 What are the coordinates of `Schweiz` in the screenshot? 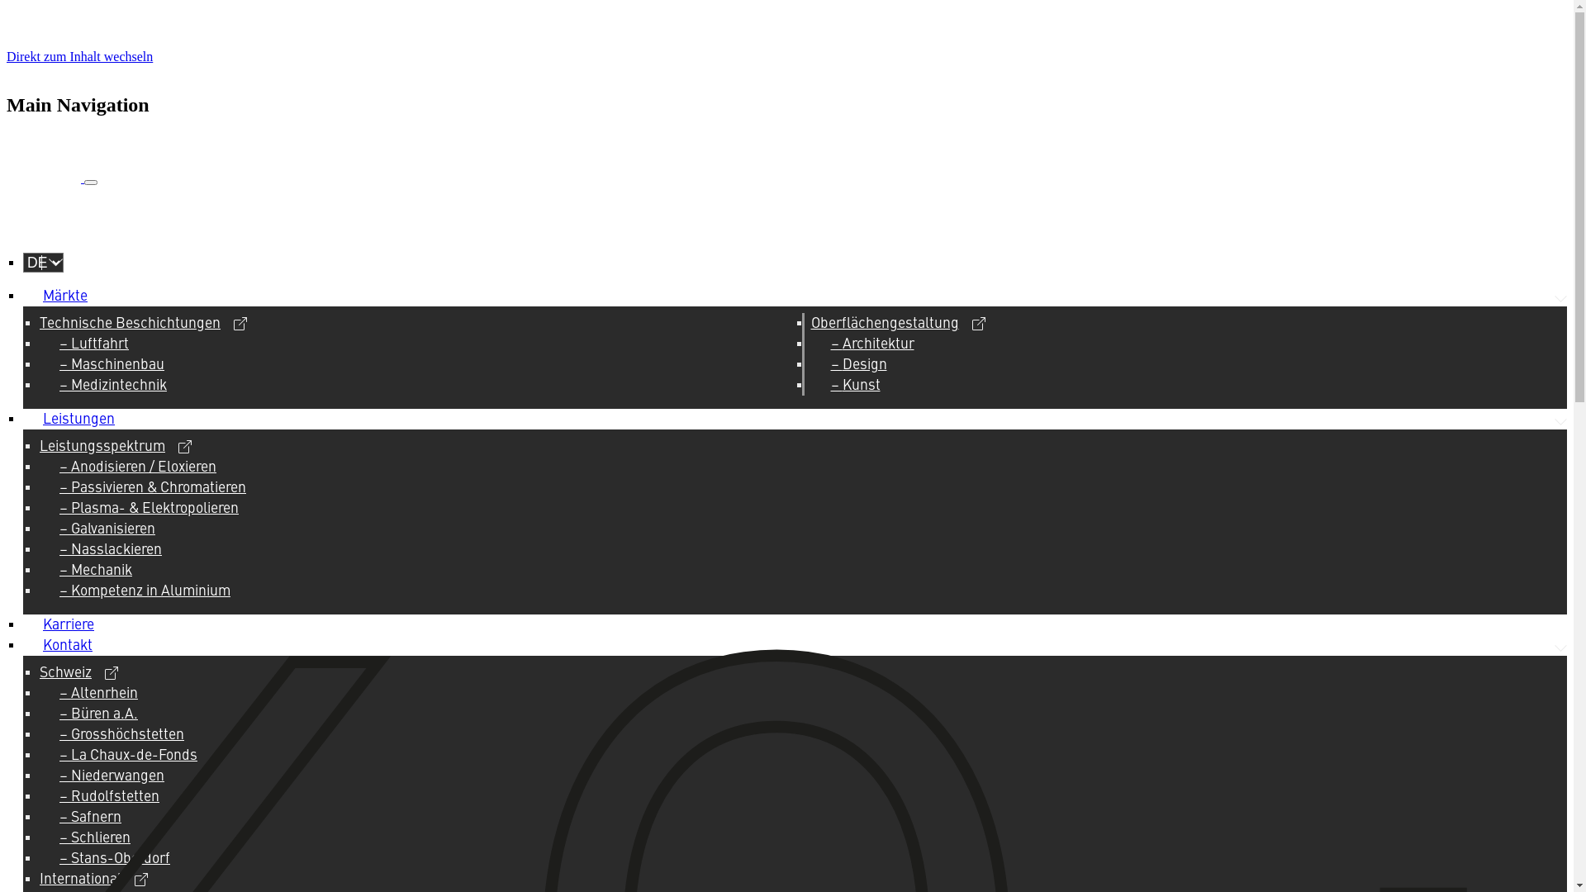 It's located at (79, 674).